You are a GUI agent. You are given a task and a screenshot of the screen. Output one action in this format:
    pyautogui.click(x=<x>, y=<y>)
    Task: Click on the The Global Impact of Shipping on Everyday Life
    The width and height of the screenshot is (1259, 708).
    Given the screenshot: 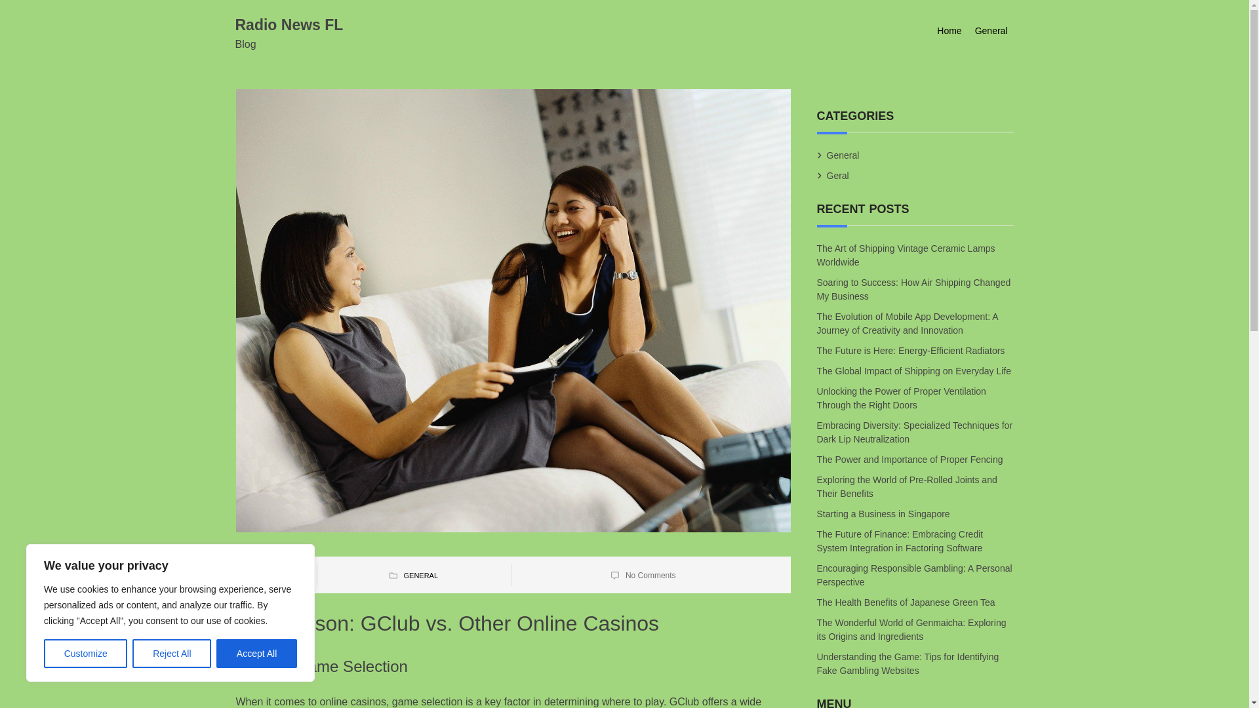 What is the action you would take?
    pyautogui.click(x=915, y=371)
    